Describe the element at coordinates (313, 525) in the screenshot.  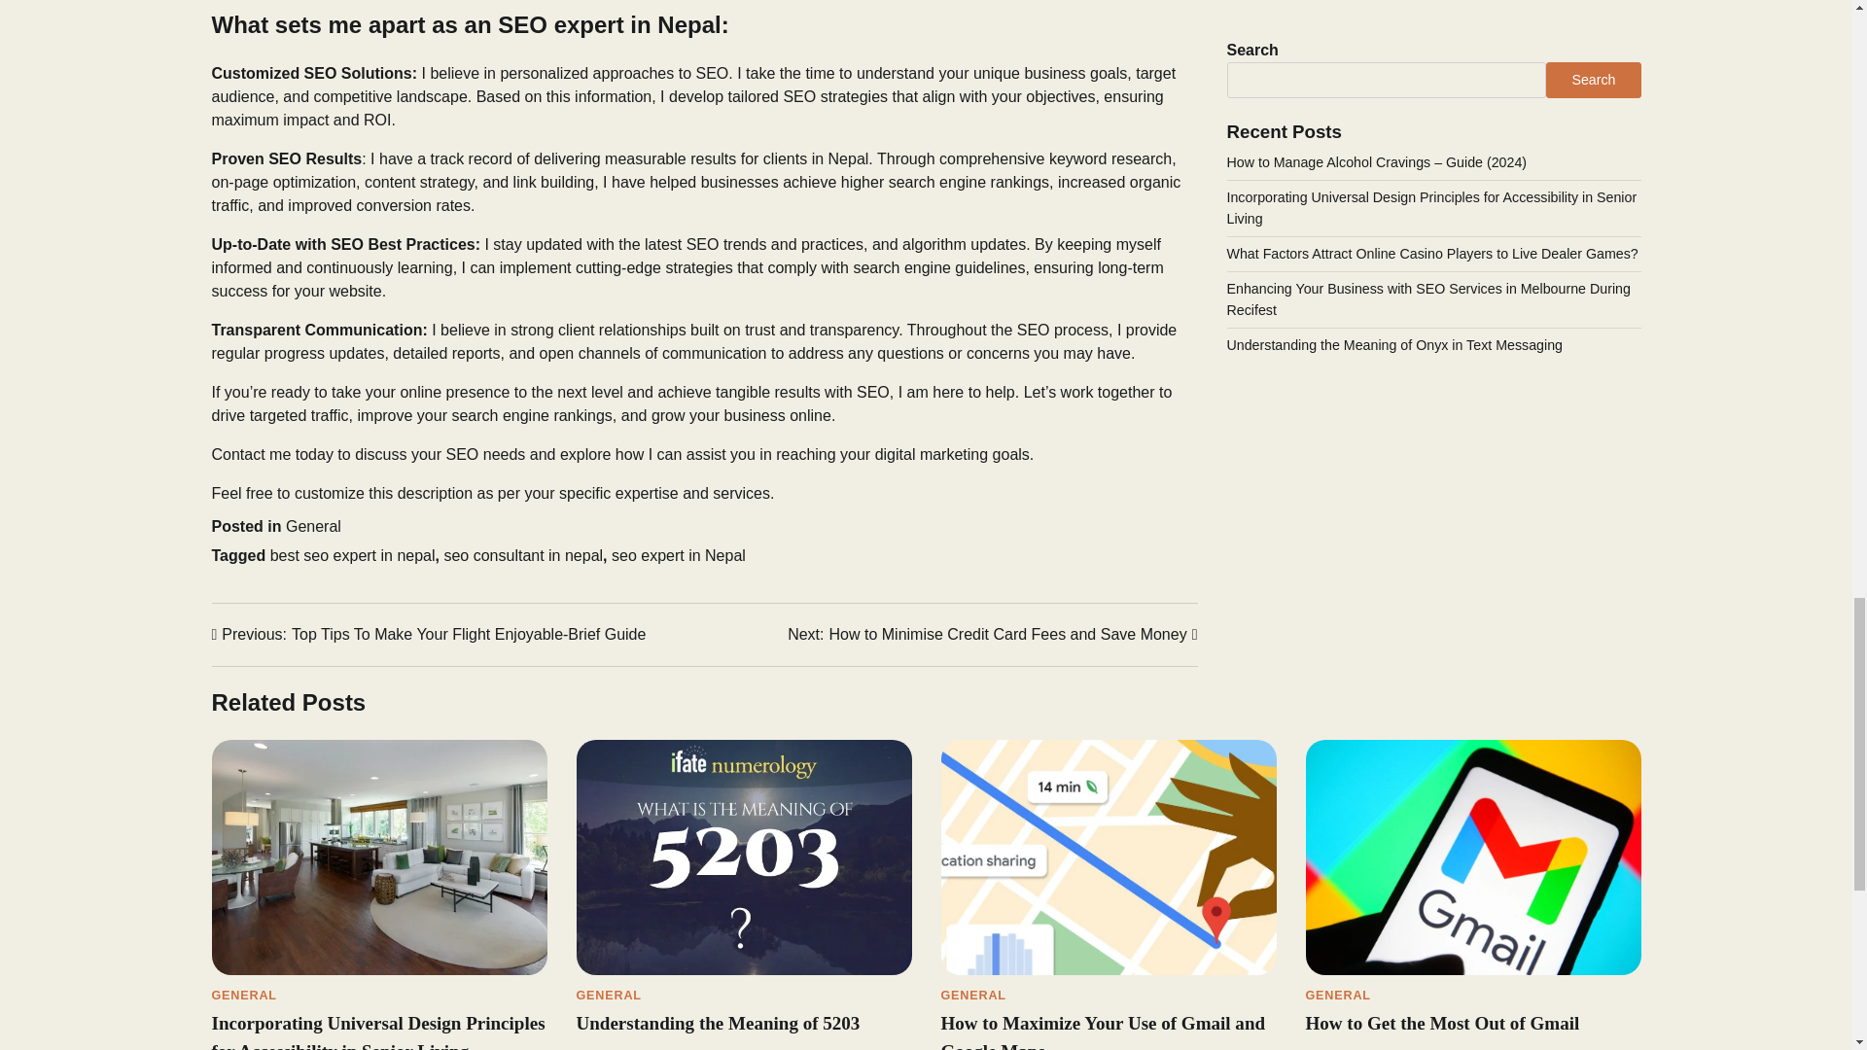
I see `seo expert in Nepal` at that location.